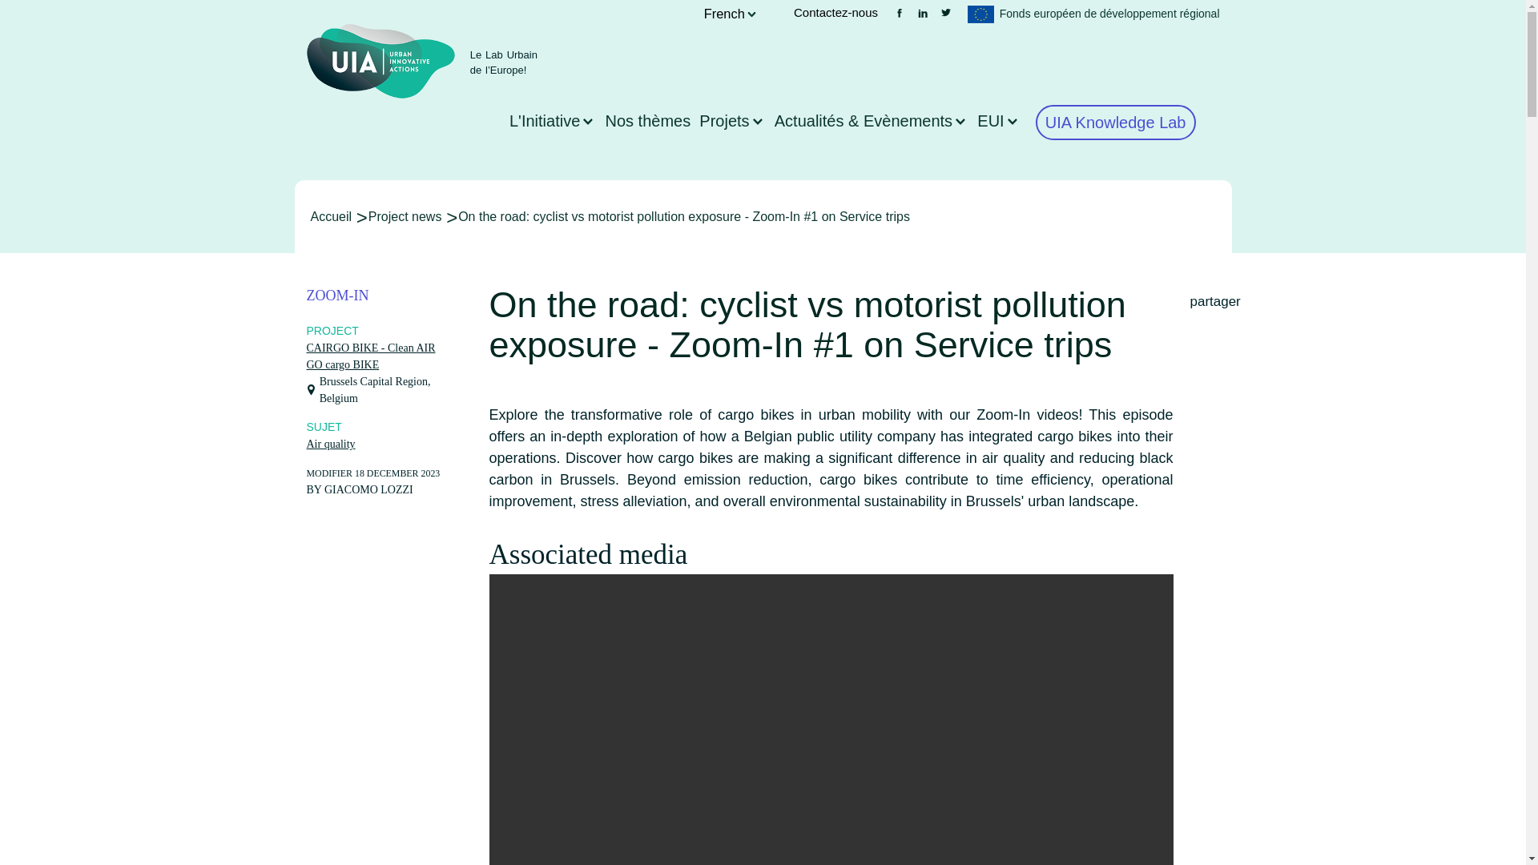 Image resolution: width=1538 pixels, height=865 pixels. Describe the element at coordinates (370, 356) in the screenshot. I see `CAIRGO BIKE - Clean AIR GO cargo BIKE` at that location.